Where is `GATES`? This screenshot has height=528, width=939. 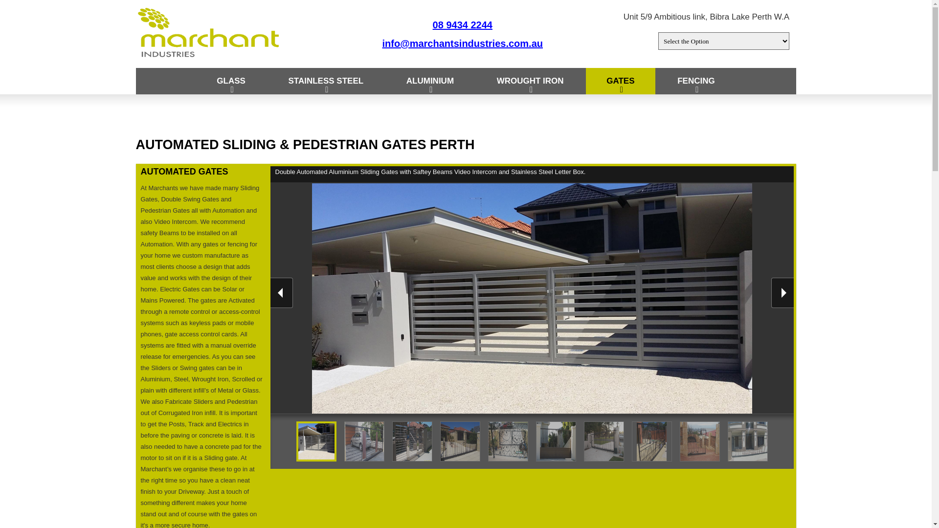 GATES is located at coordinates (620, 81).